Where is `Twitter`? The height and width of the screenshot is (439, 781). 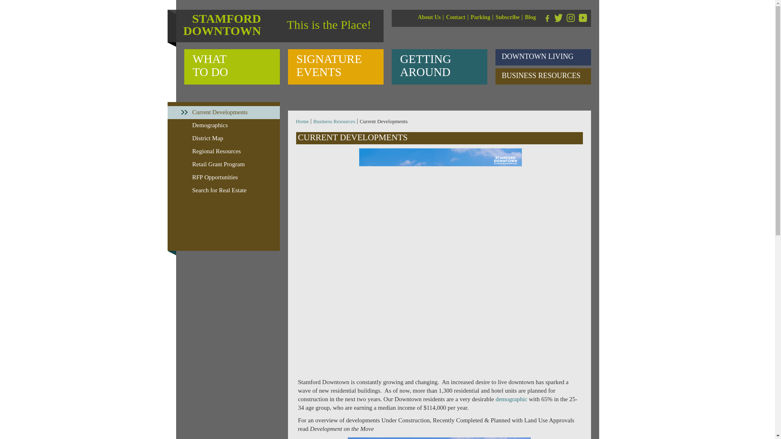
Twitter is located at coordinates (558, 18).